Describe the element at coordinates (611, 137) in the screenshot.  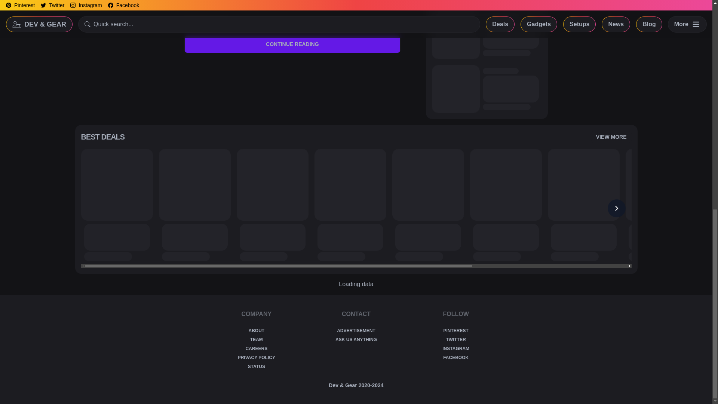
I see `VIEW MORE` at that location.